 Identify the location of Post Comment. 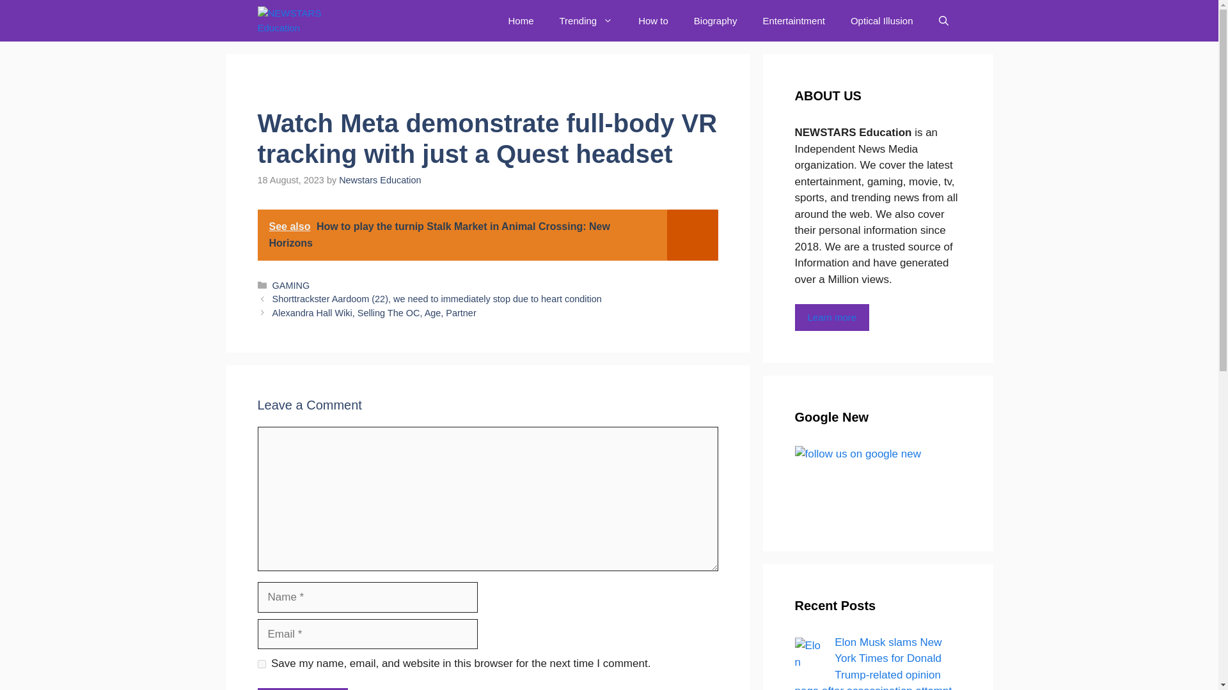
(302, 689).